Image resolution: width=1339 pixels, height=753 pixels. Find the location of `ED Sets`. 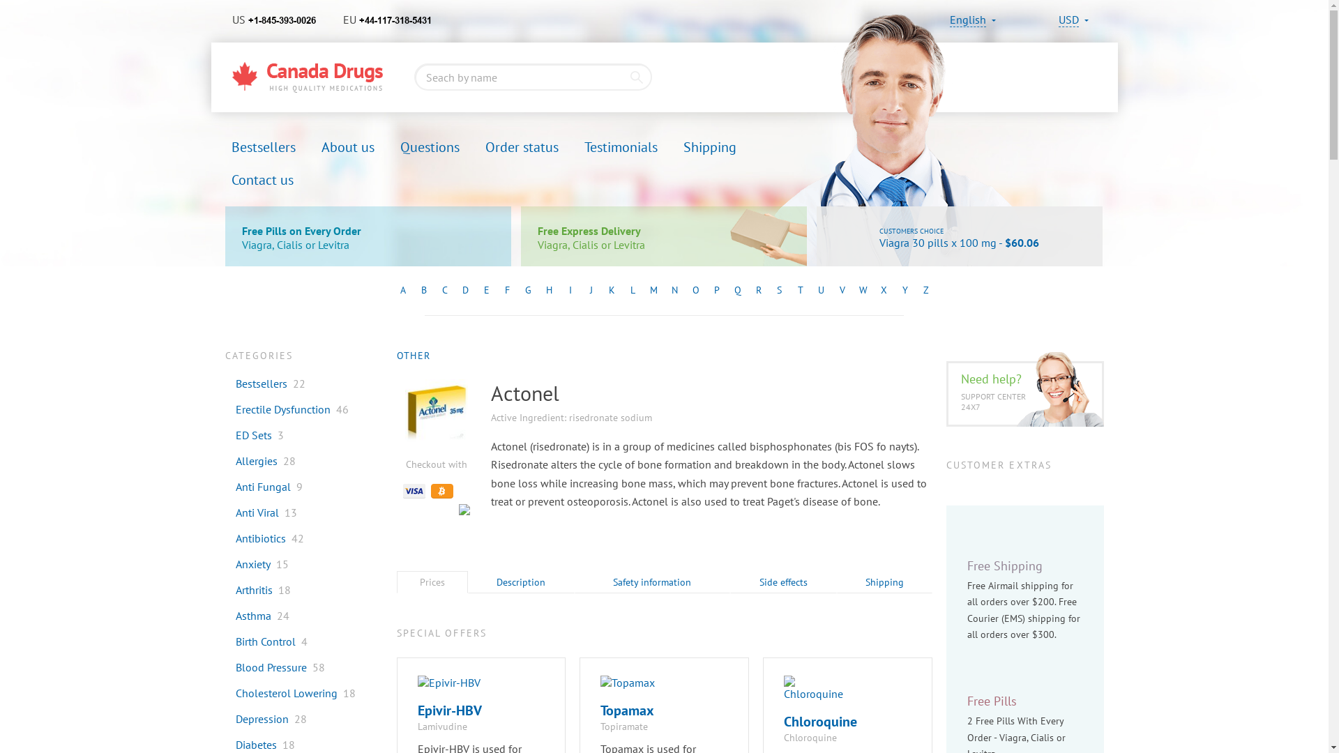

ED Sets is located at coordinates (248, 435).